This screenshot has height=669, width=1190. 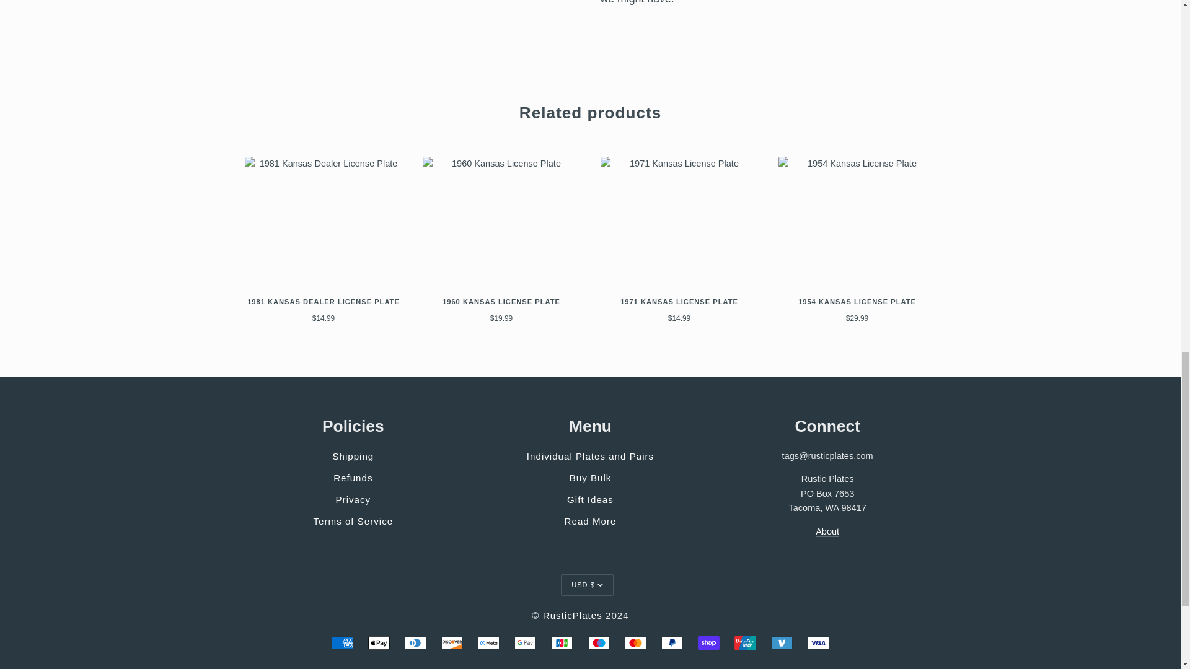 I want to click on GOOGLE PAY, so click(x=525, y=643).